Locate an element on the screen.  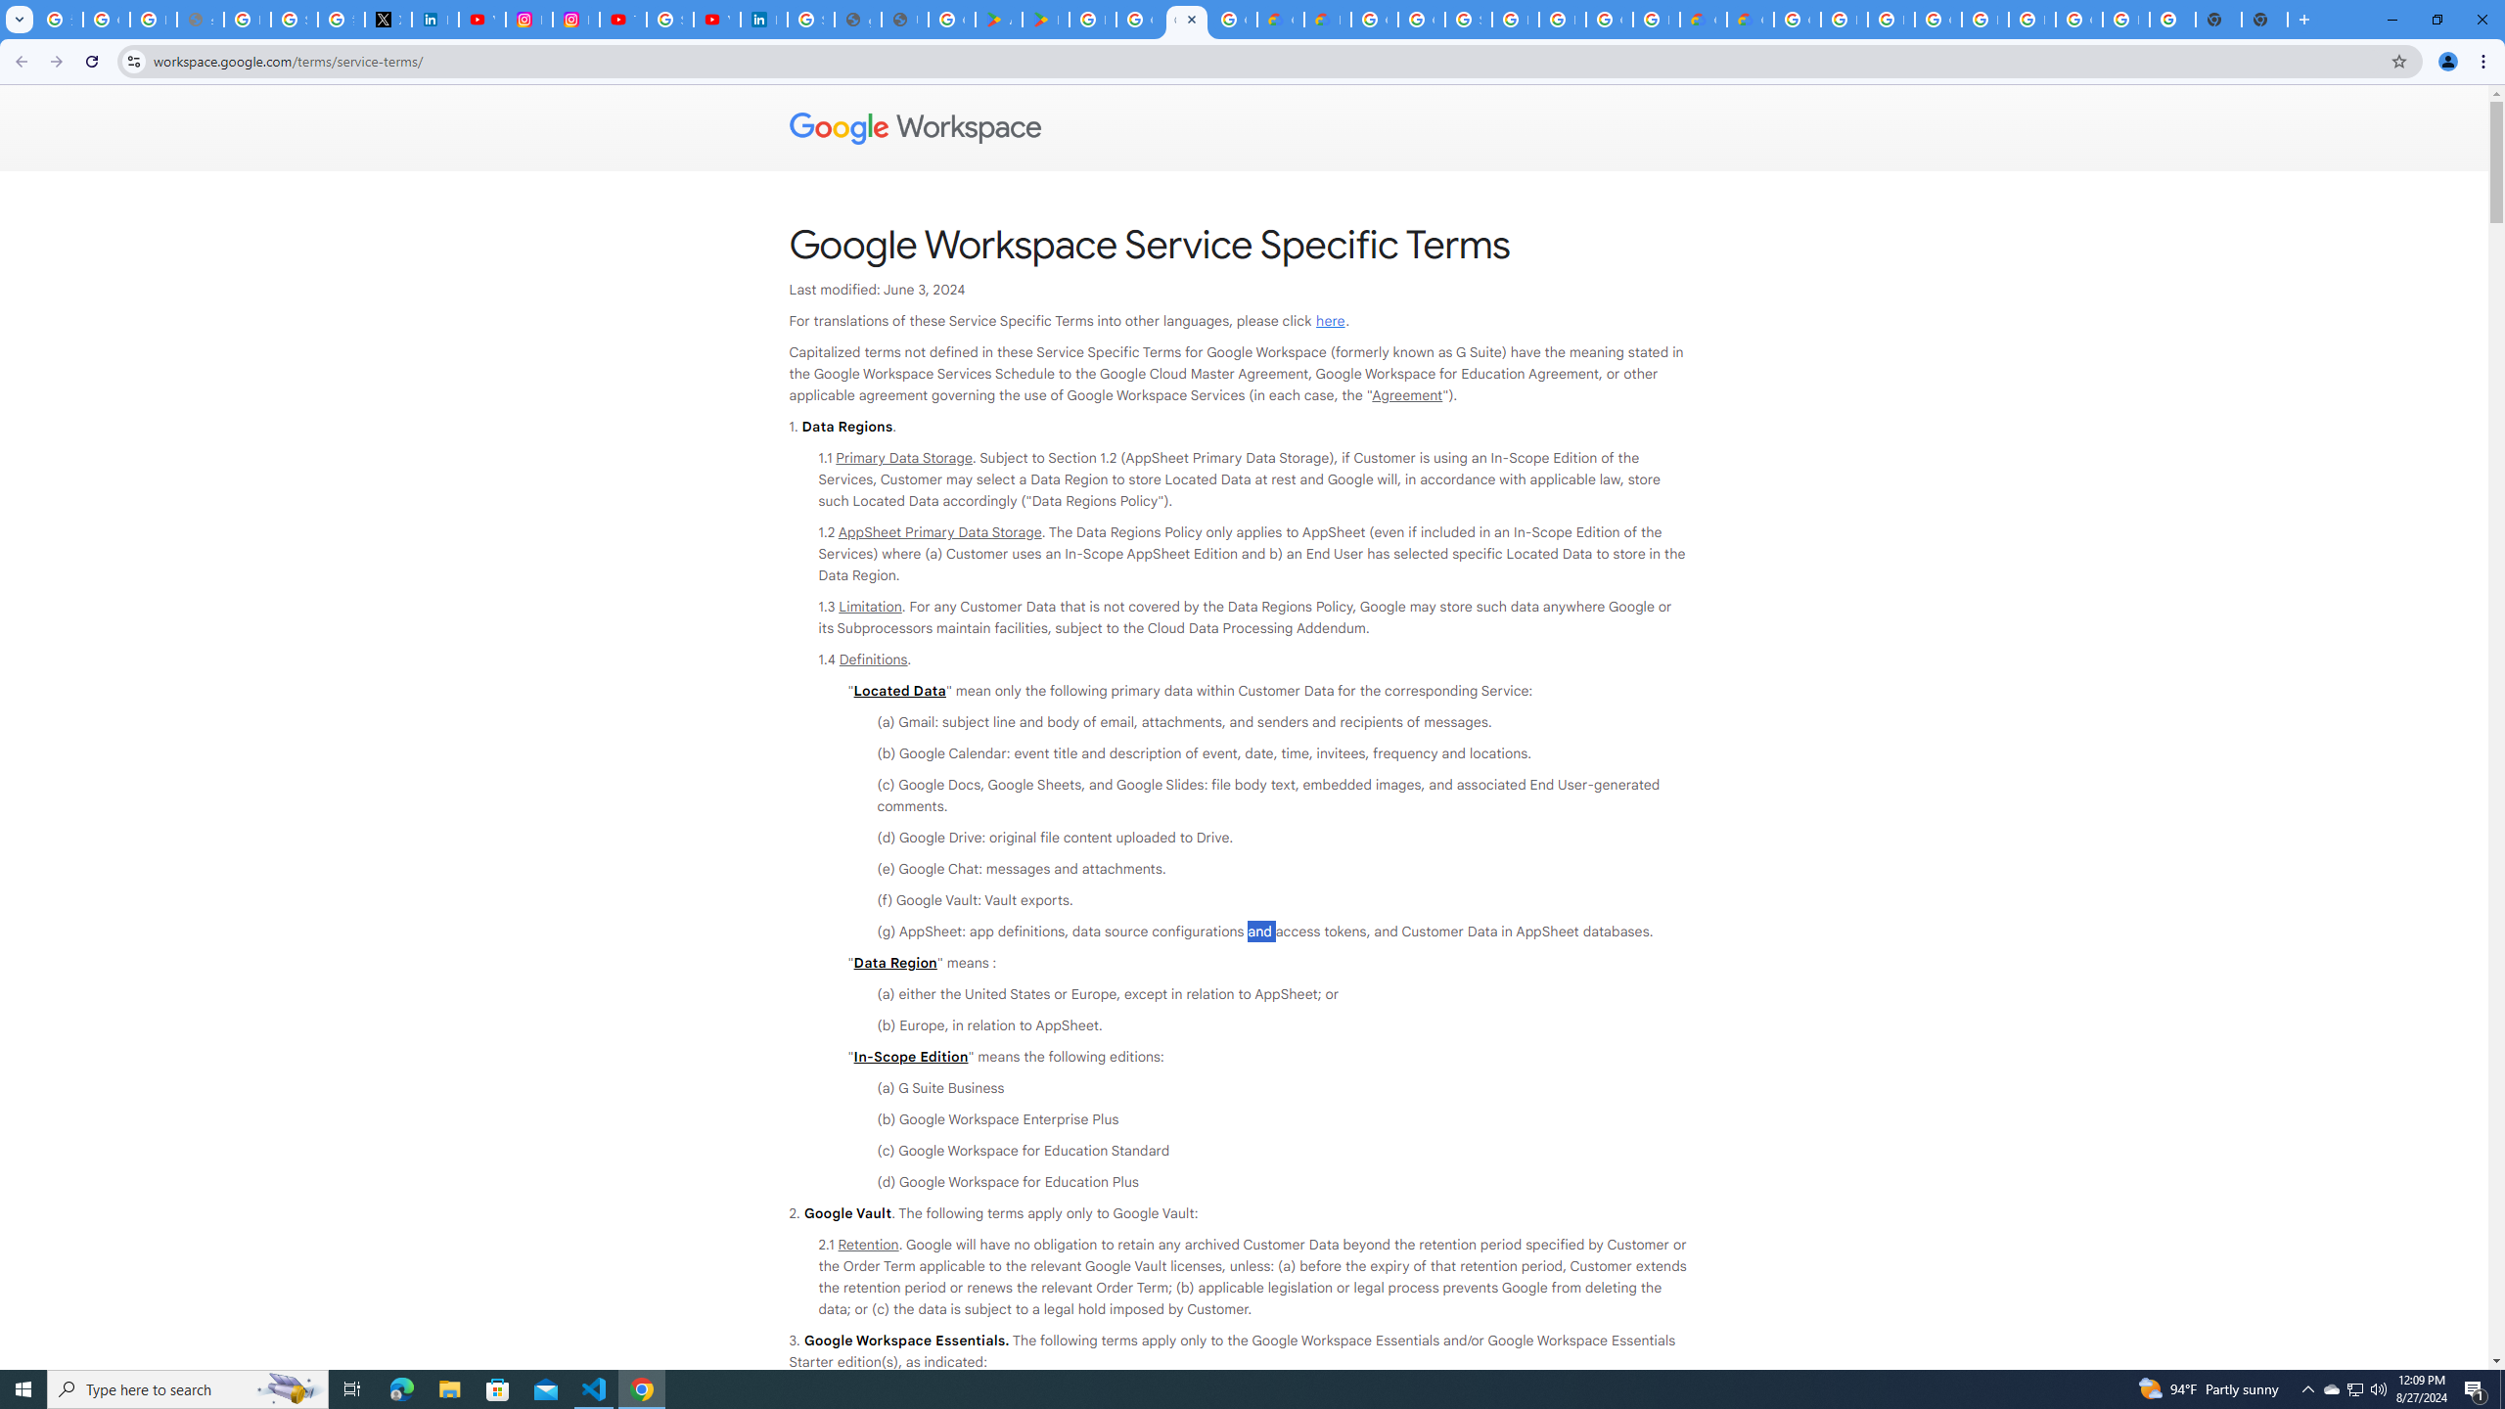
google_privacy_policy_en.pdf is located at coordinates (857, 20).